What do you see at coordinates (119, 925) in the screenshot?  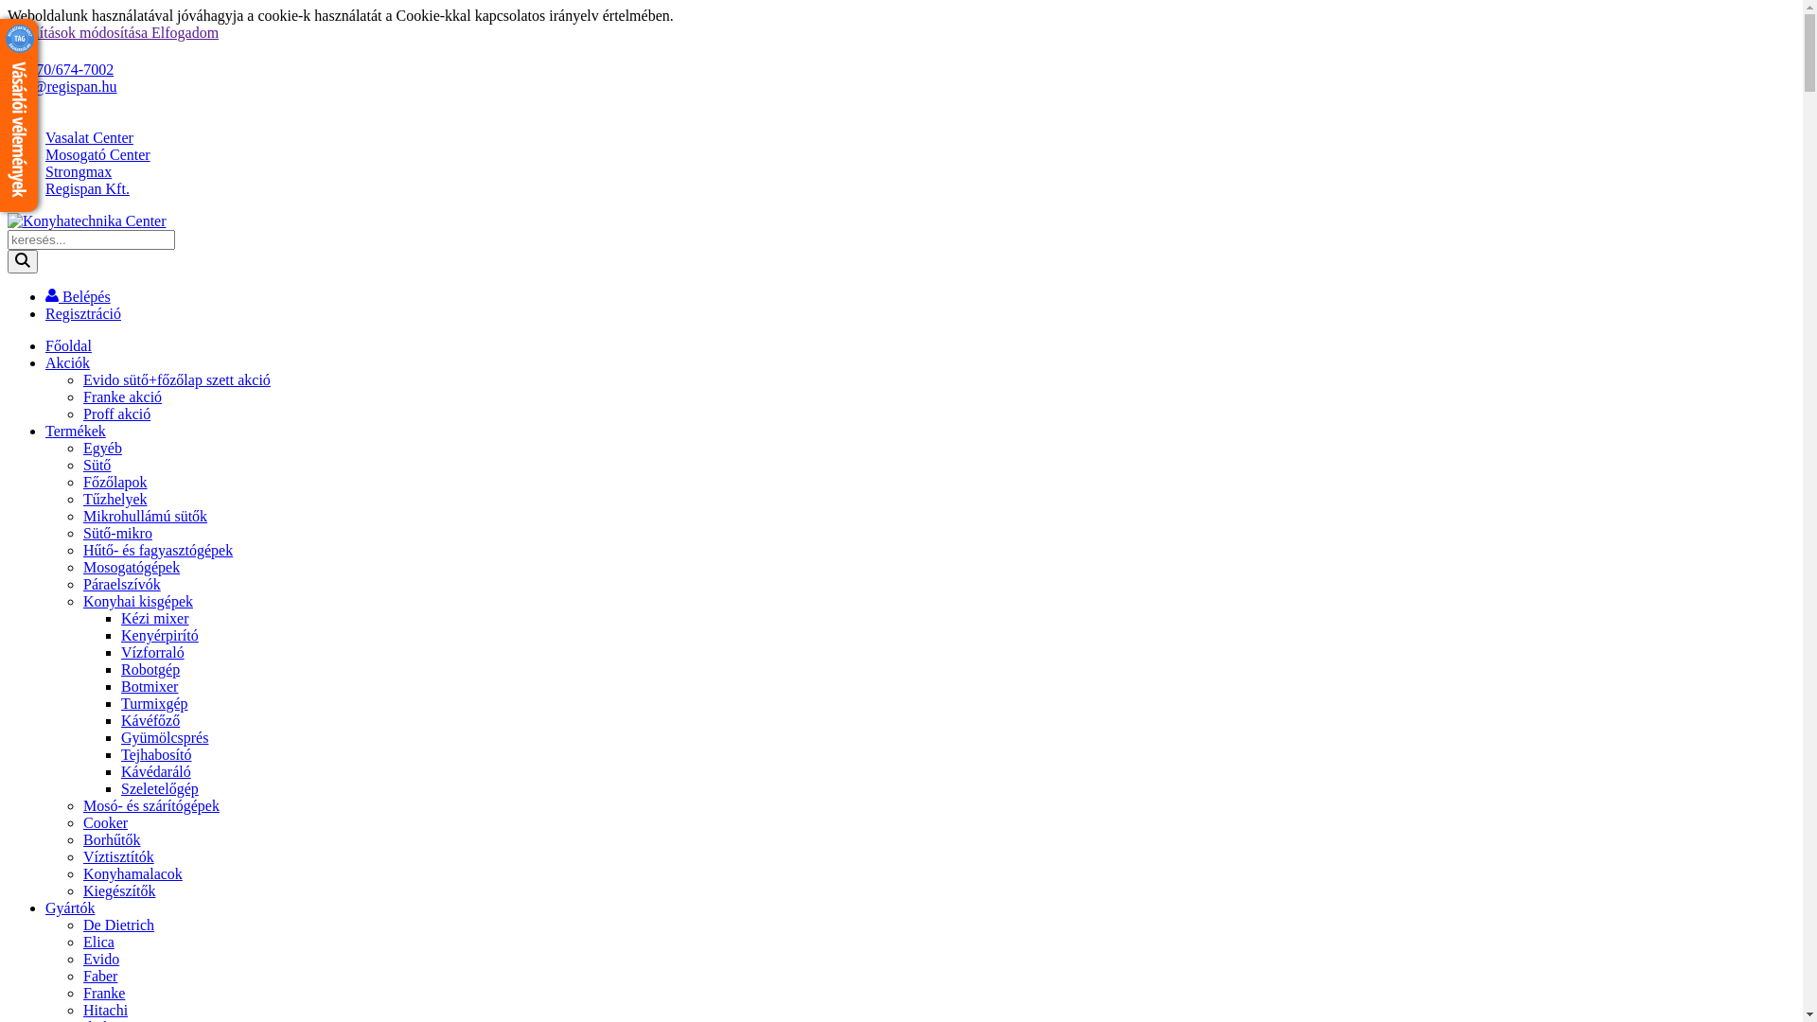 I see `De Dietrich` at bounding box center [119, 925].